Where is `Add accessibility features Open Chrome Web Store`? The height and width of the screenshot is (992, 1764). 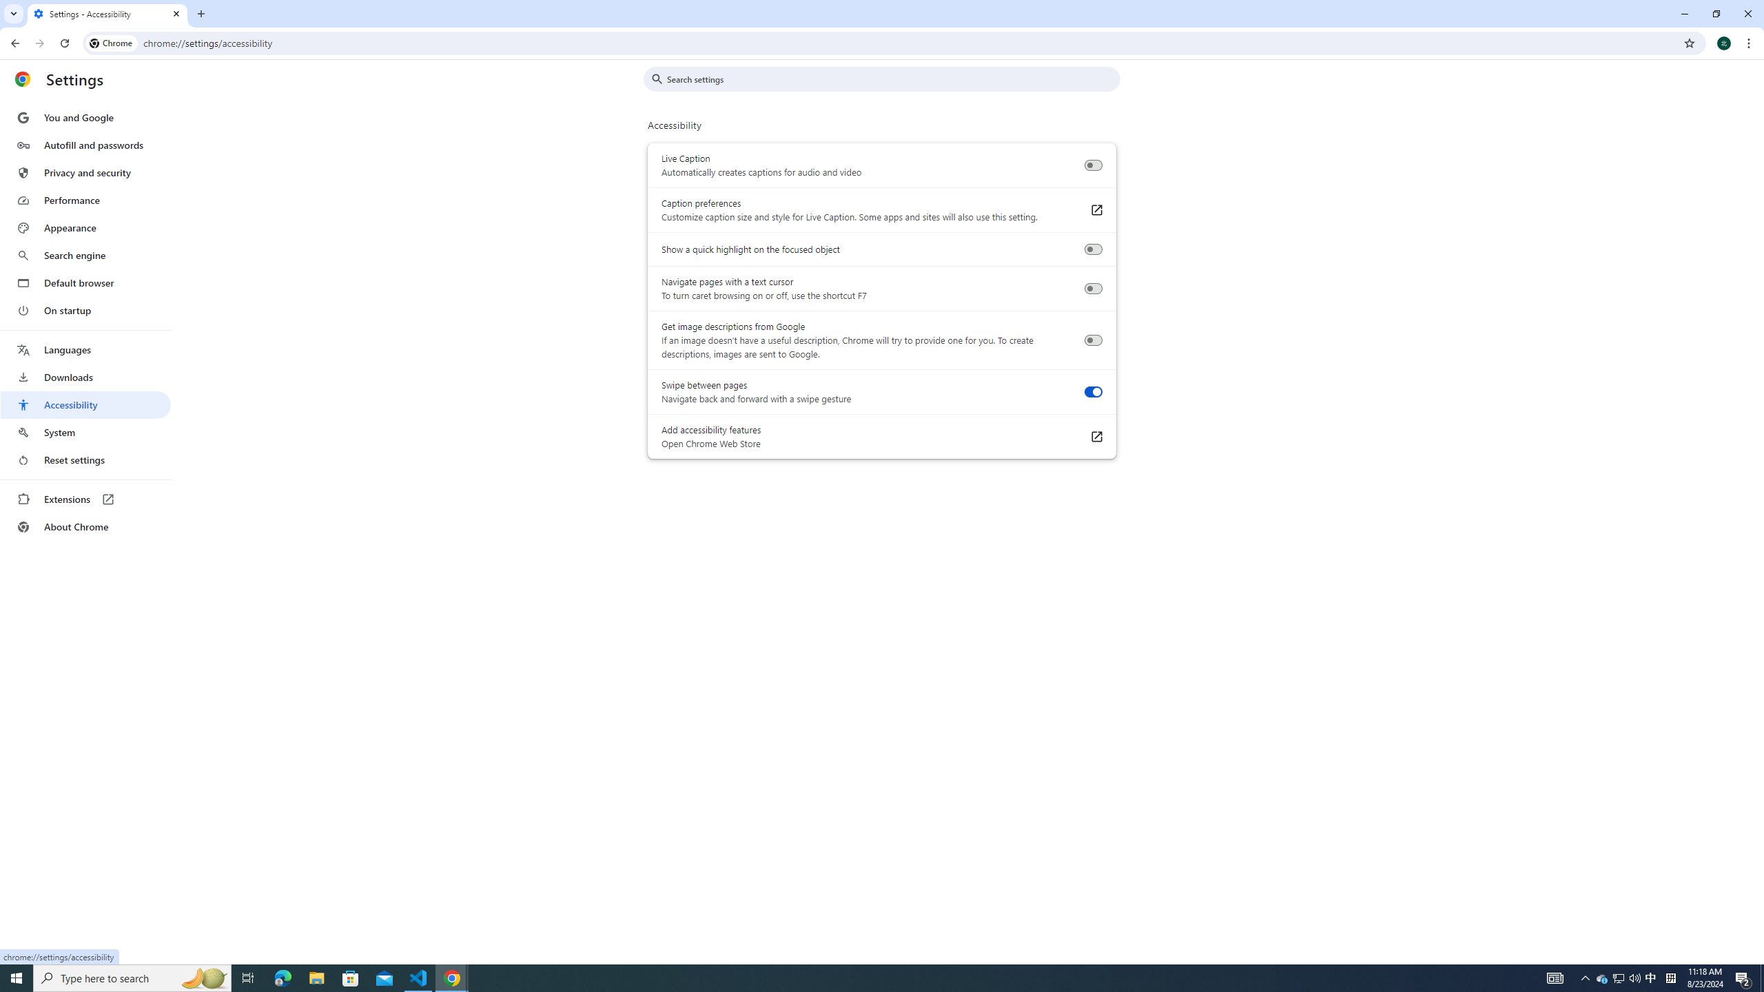
Add accessibility features Open Chrome Web Store is located at coordinates (1096, 437).